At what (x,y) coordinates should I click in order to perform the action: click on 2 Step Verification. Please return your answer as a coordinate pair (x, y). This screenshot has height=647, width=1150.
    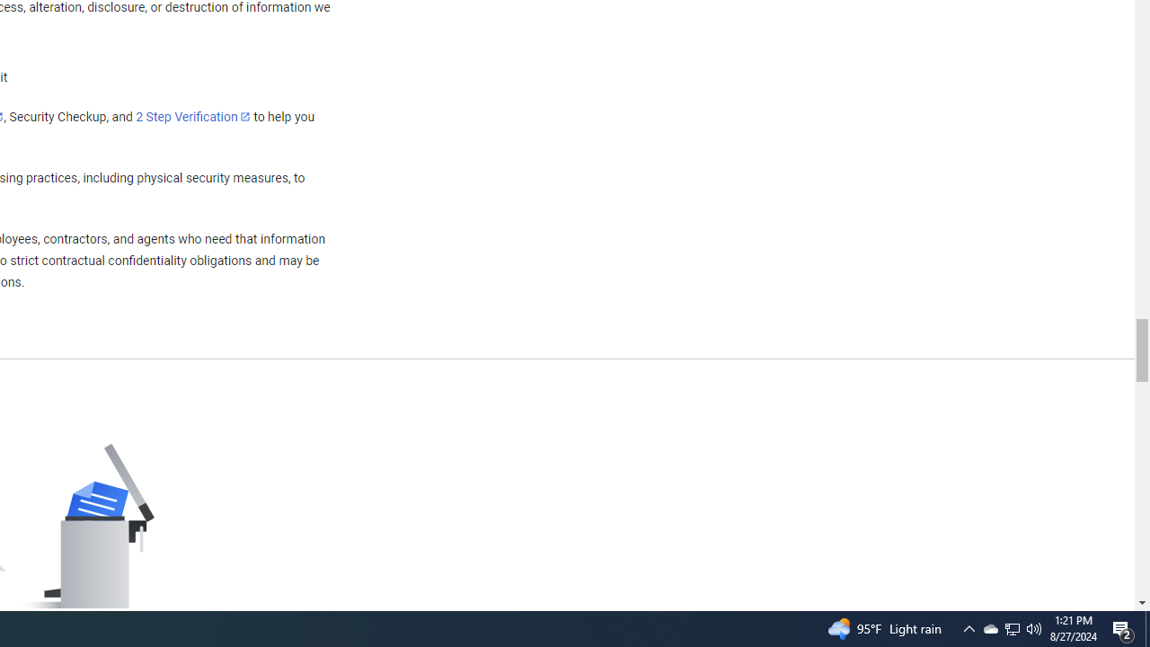
    Looking at the image, I should click on (193, 116).